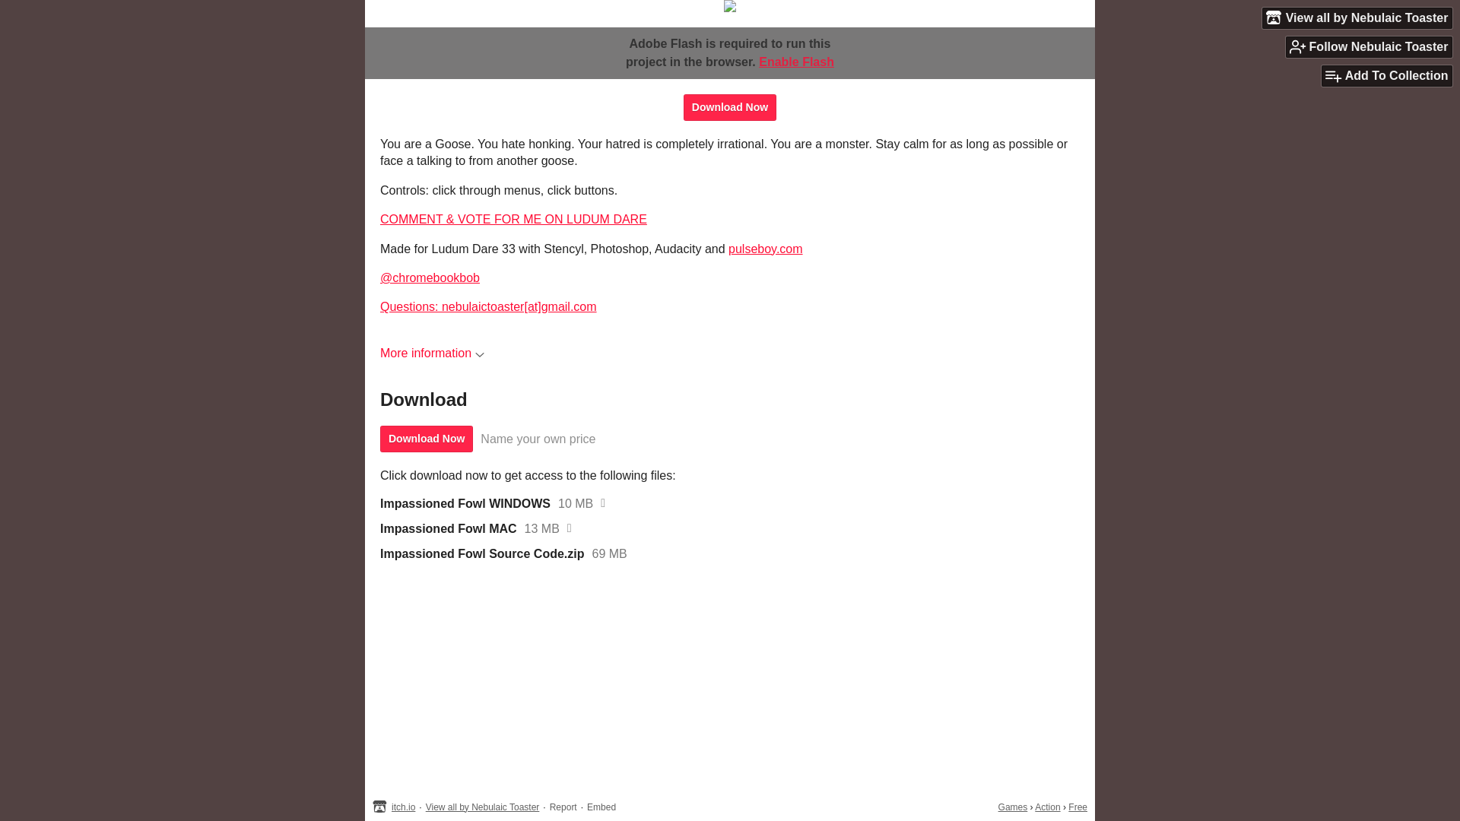 The image size is (1460, 821). What do you see at coordinates (465, 503) in the screenshot?
I see `Impassioned Fowl WINDOWS` at bounding box center [465, 503].